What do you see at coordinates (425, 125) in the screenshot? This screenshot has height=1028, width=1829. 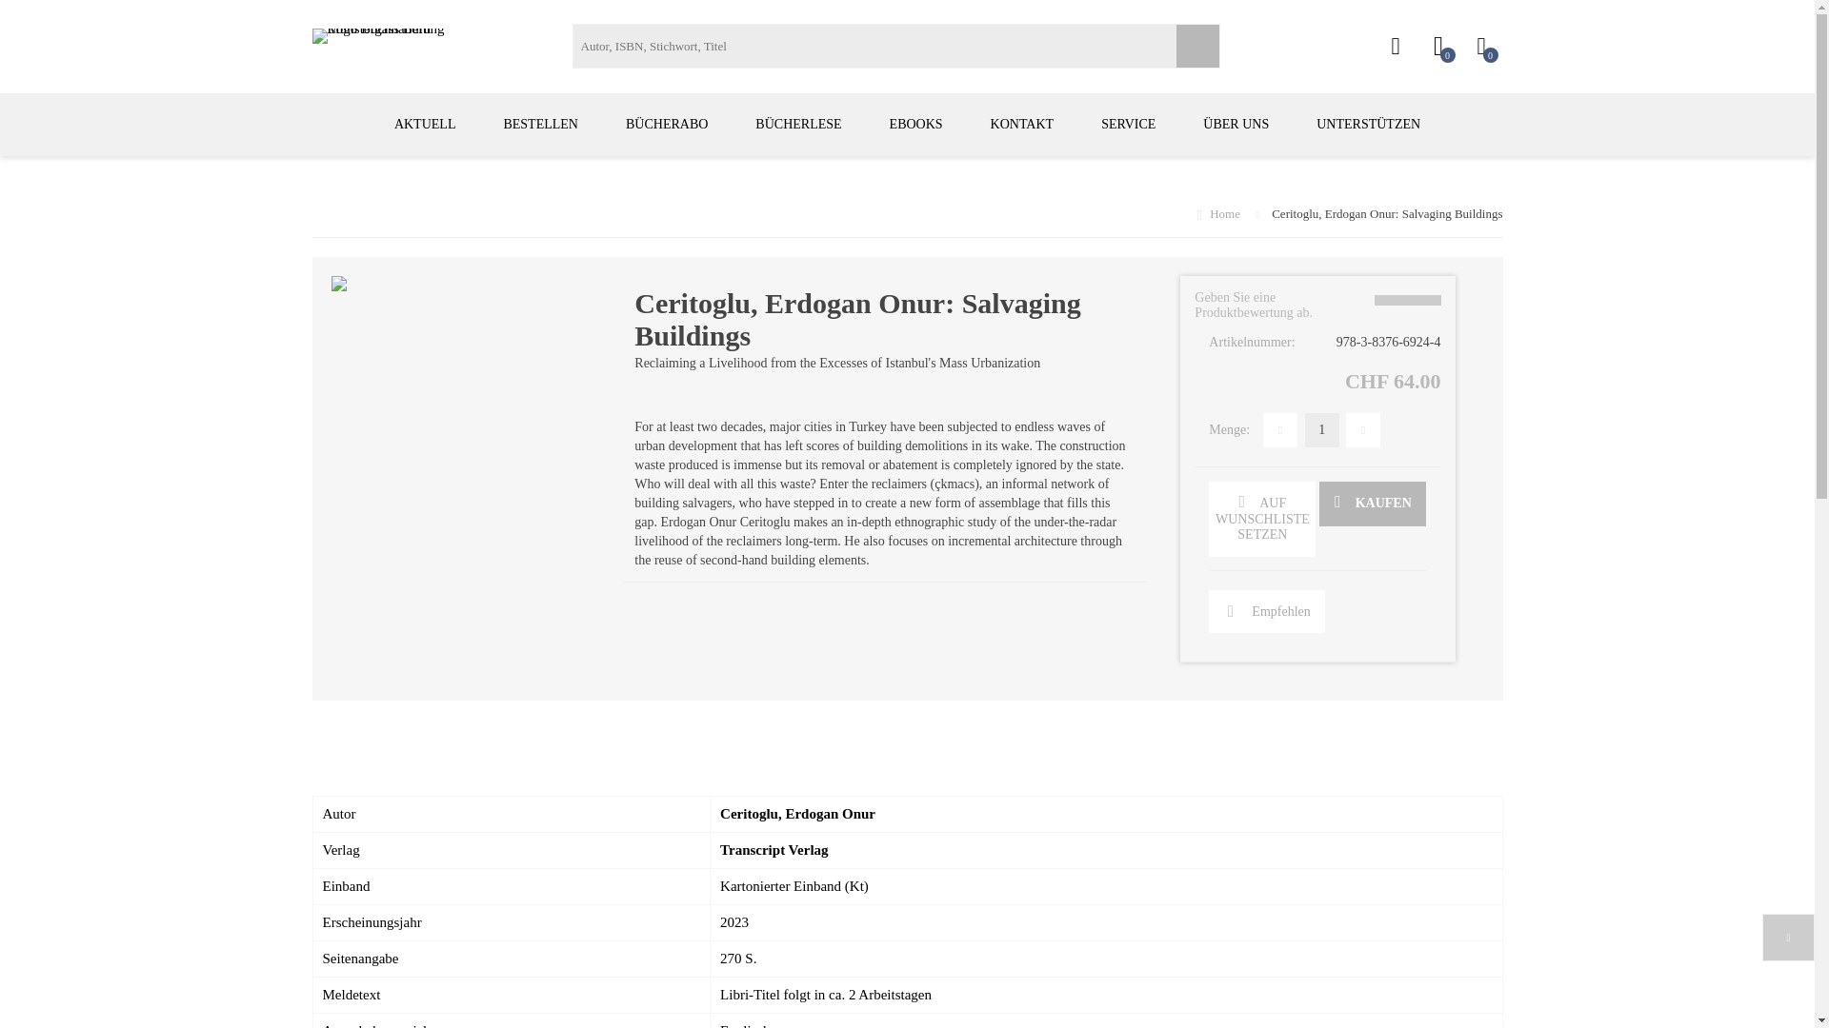 I see `Aktuell` at bounding box center [425, 125].